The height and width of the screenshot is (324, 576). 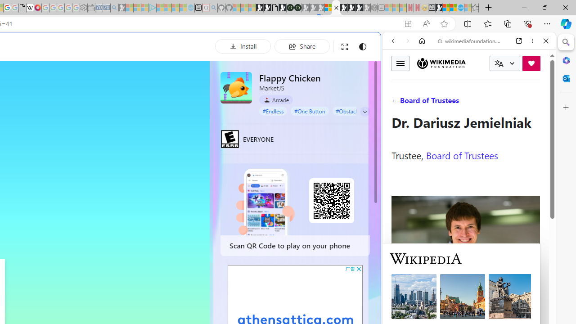 I want to click on Frequently visited, so click(x=188, y=120).